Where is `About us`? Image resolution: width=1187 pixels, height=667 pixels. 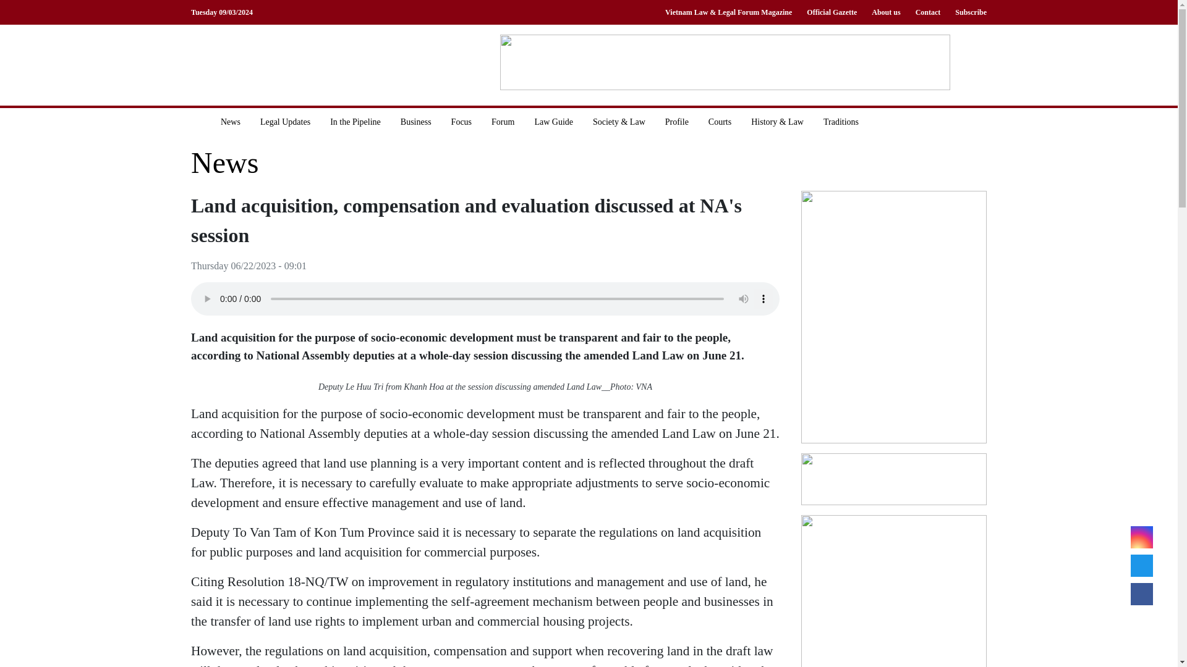
About us is located at coordinates (885, 12).